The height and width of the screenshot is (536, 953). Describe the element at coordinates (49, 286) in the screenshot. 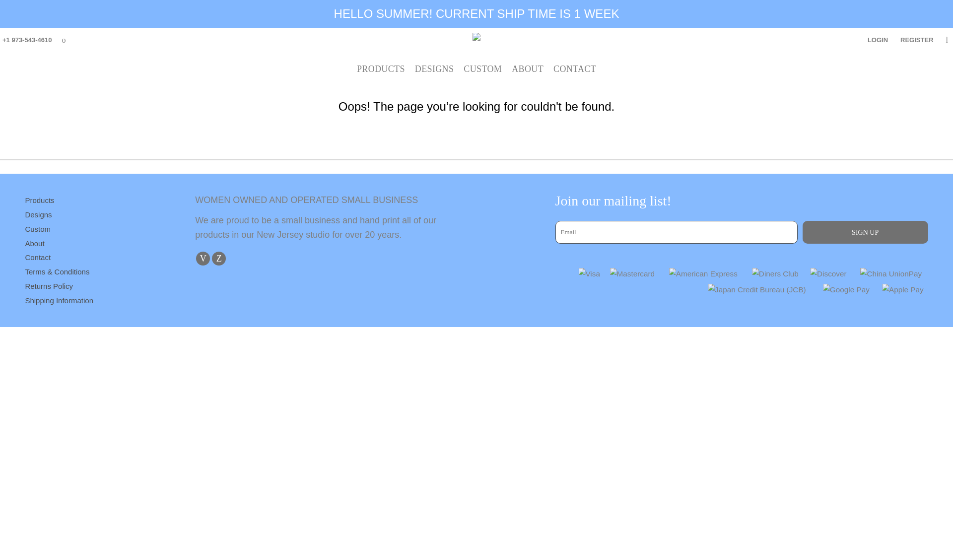

I see `Returns Policy` at that location.